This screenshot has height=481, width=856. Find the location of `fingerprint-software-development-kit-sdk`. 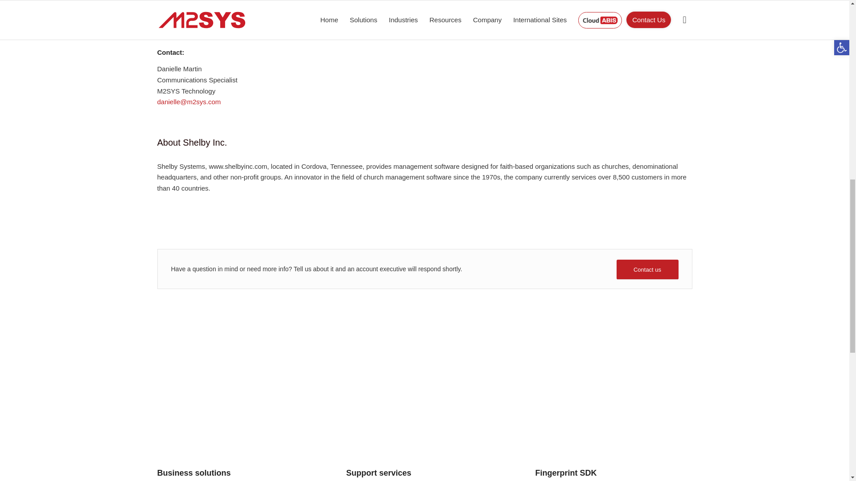

fingerprint-software-development-kit-sdk is located at coordinates (613, 396).